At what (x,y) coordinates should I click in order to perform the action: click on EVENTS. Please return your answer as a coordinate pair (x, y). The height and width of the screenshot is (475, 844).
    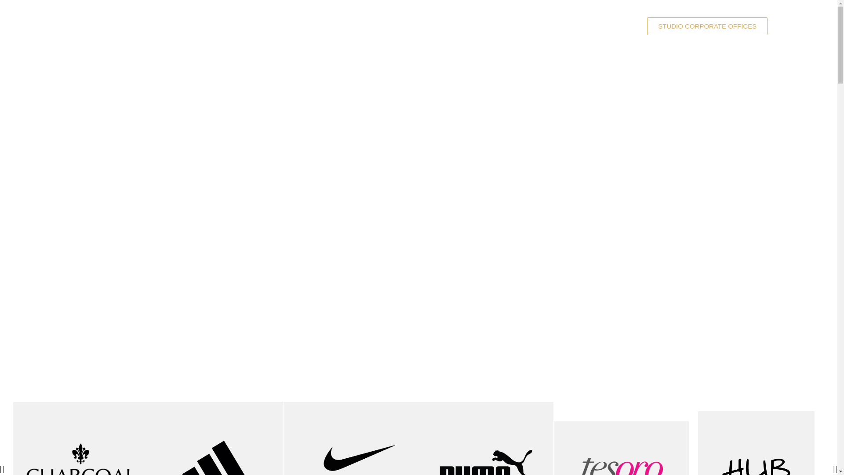
    Looking at the image, I should click on (614, 26).